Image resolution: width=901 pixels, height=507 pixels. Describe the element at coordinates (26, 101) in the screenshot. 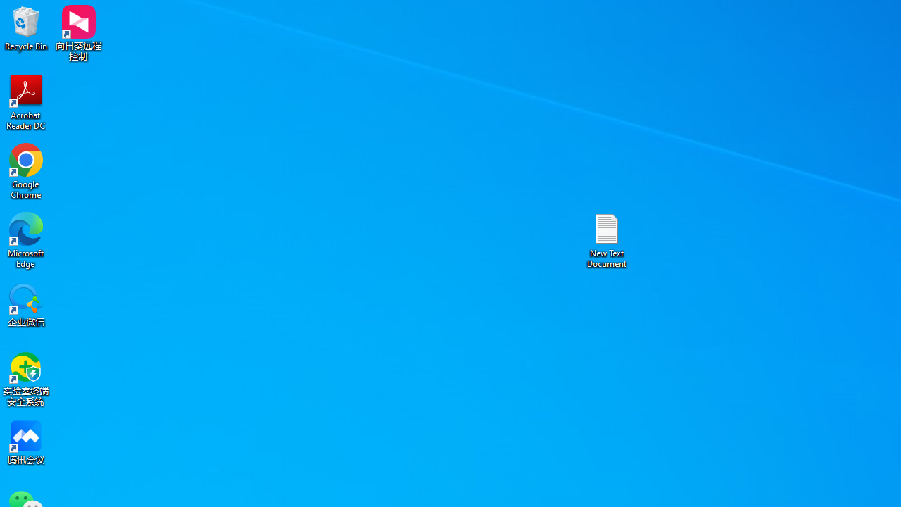

I see `Acrobat Reader DC` at that location.